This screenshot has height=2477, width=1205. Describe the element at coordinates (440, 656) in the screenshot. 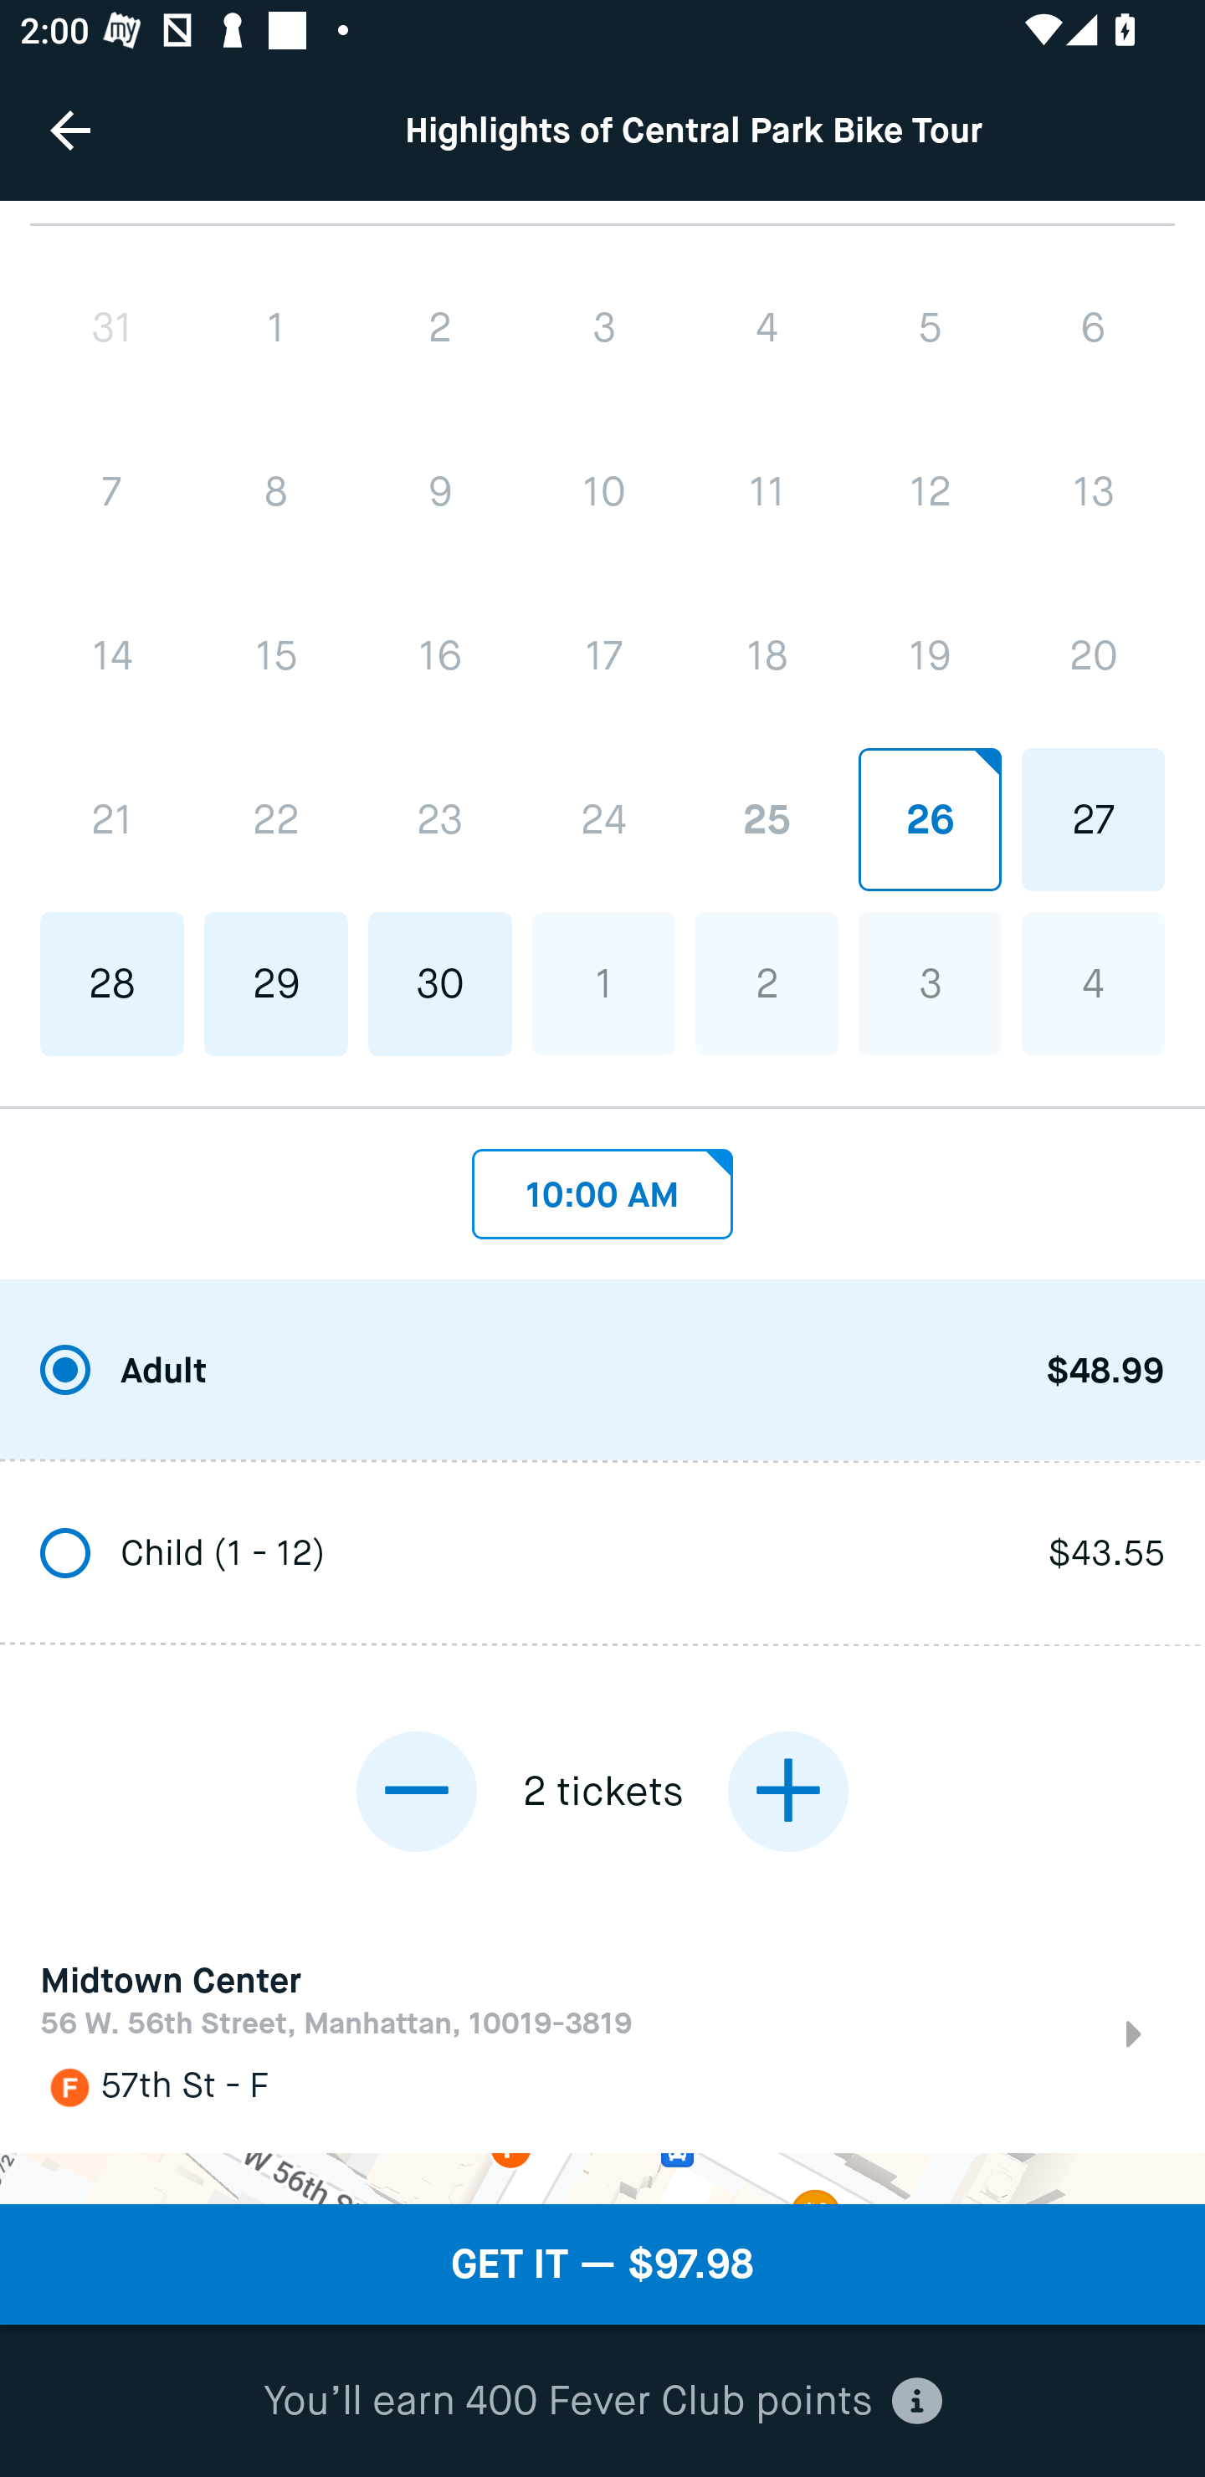

I see `16` at that location.